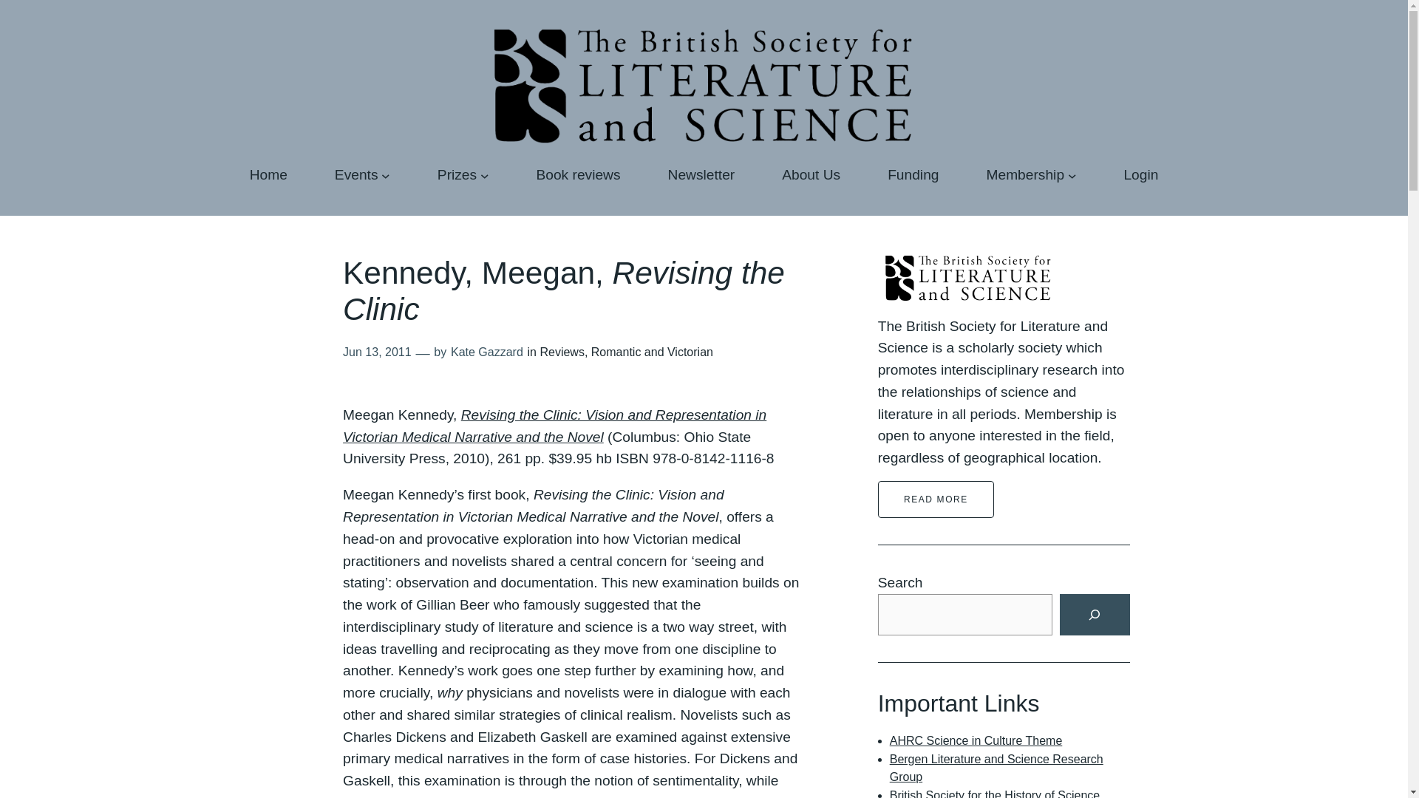 The image size is (1419, 798). Describe the element at coordinates (701, 174) in the screenshot. I see `BSLS Newsletters` at that location.